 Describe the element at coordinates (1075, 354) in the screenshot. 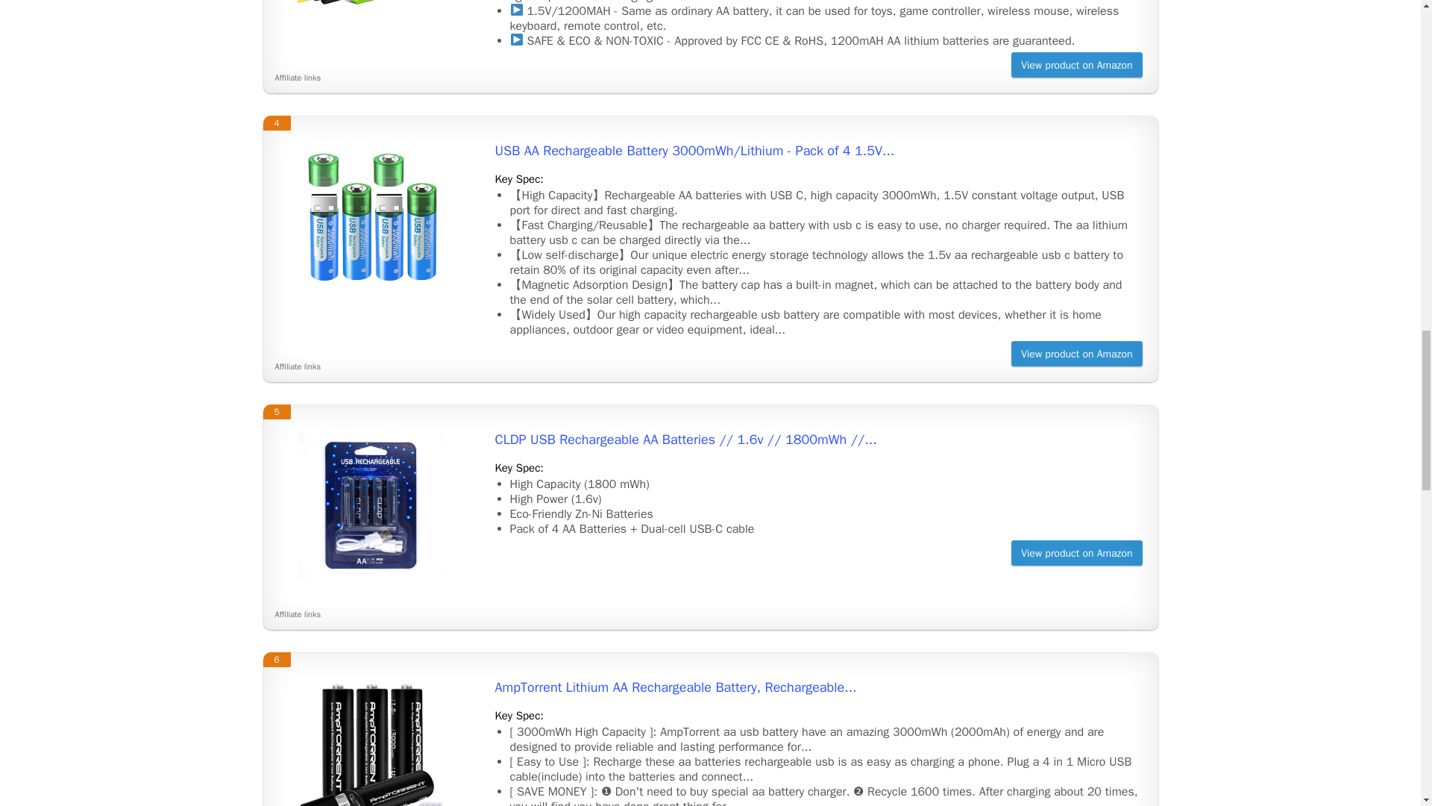

I see `View product on Amazon` at that location.